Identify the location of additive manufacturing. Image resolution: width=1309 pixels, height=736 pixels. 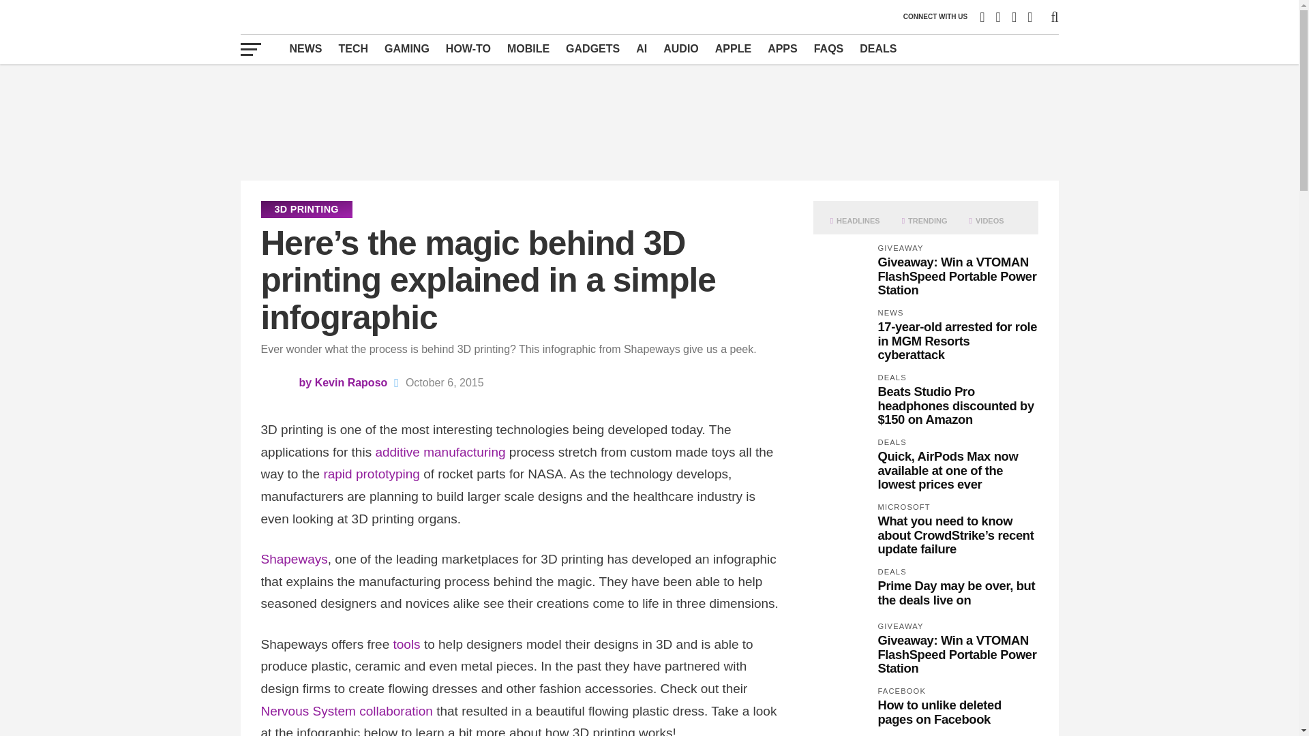
(440, 452).